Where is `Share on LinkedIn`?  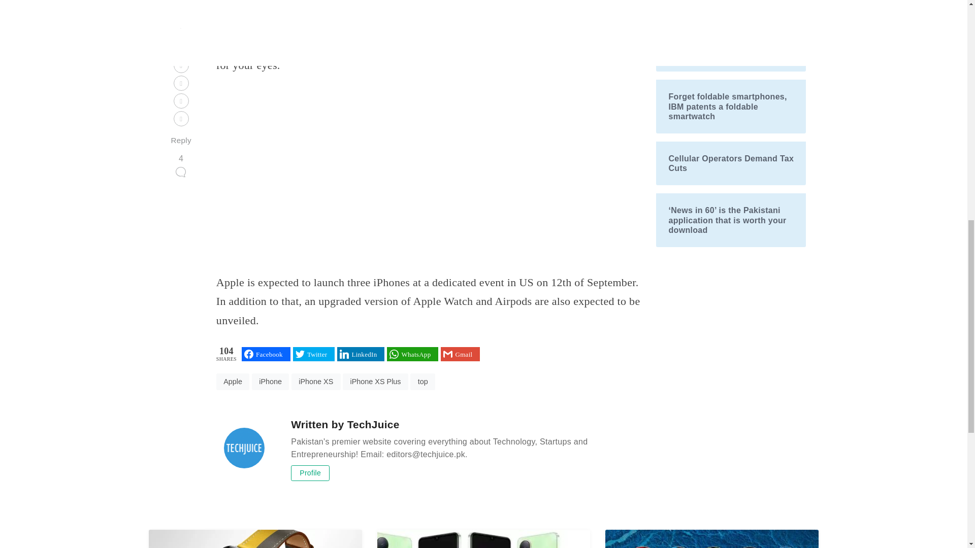 Share on LinkedIn is located at coordinates (361, 354).